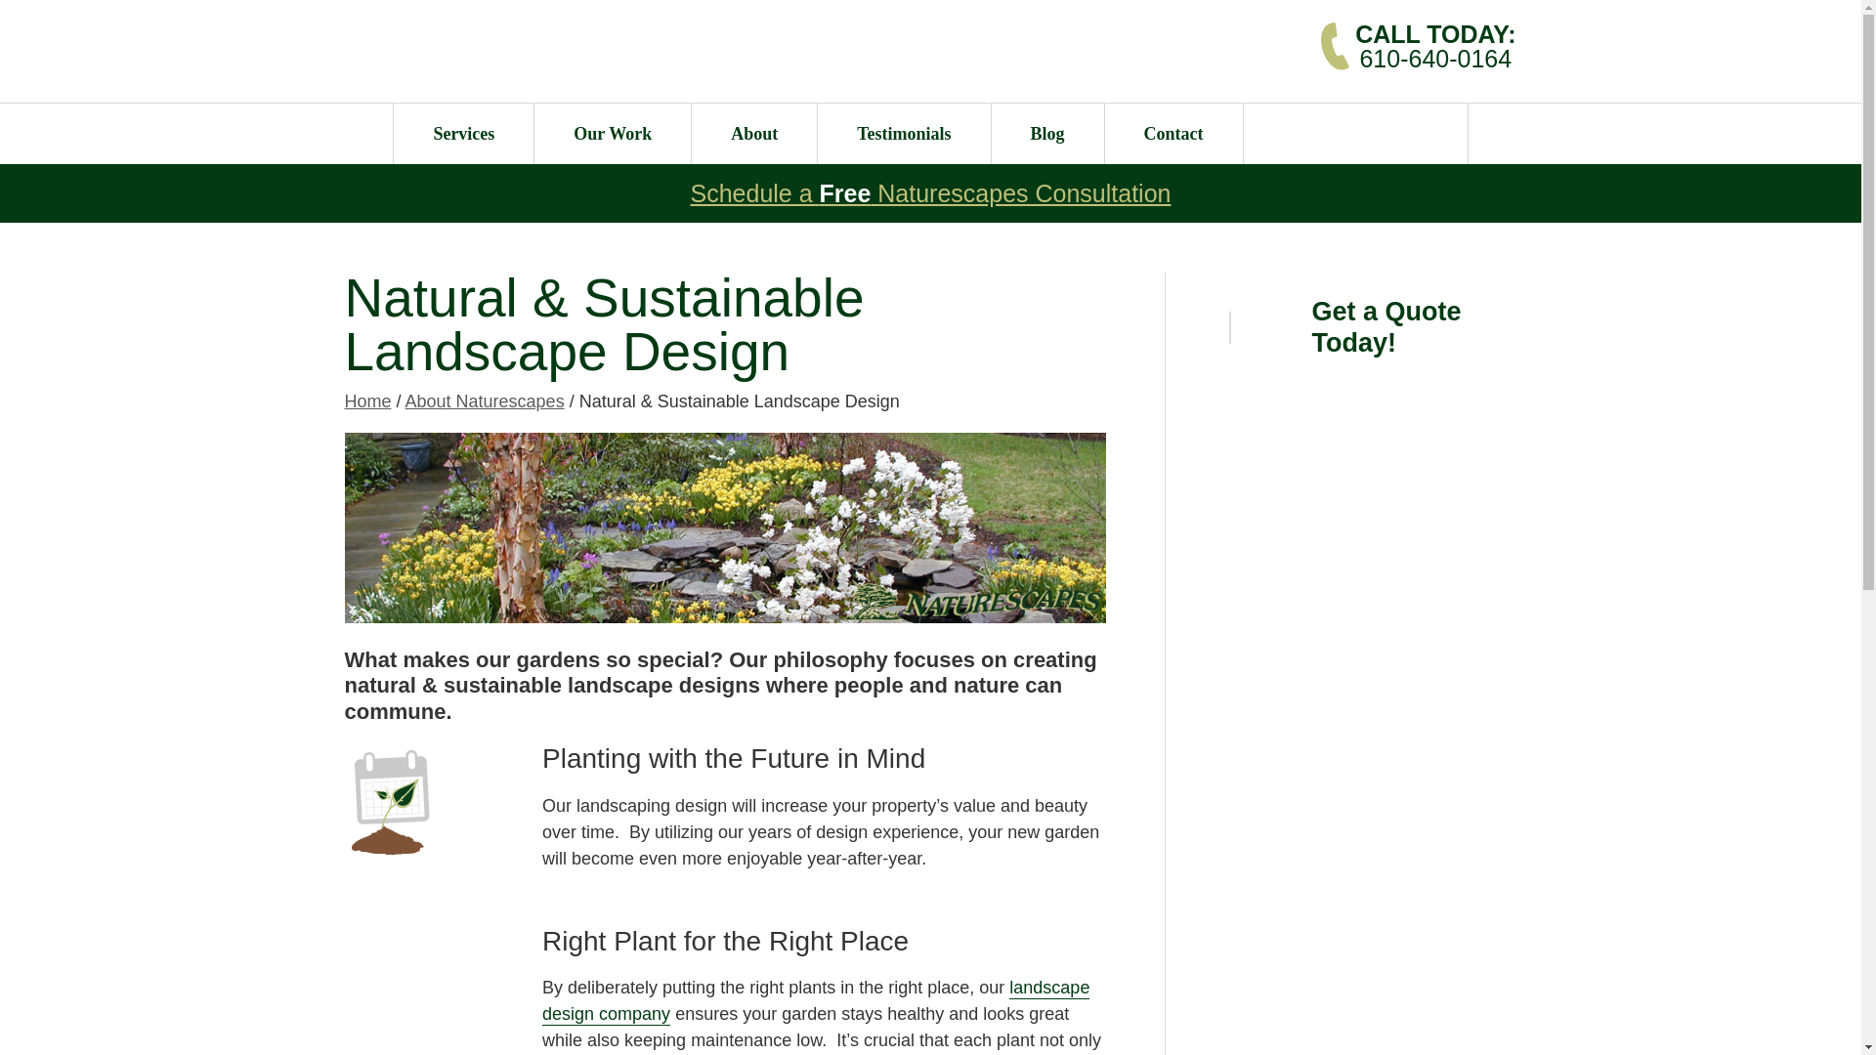 The height and width of the screenshot is (1055, 1876). What do you see at coordinates (485, 401) in the screenshot?
I see `About Naturescapes` at bounding box center [485, 401].